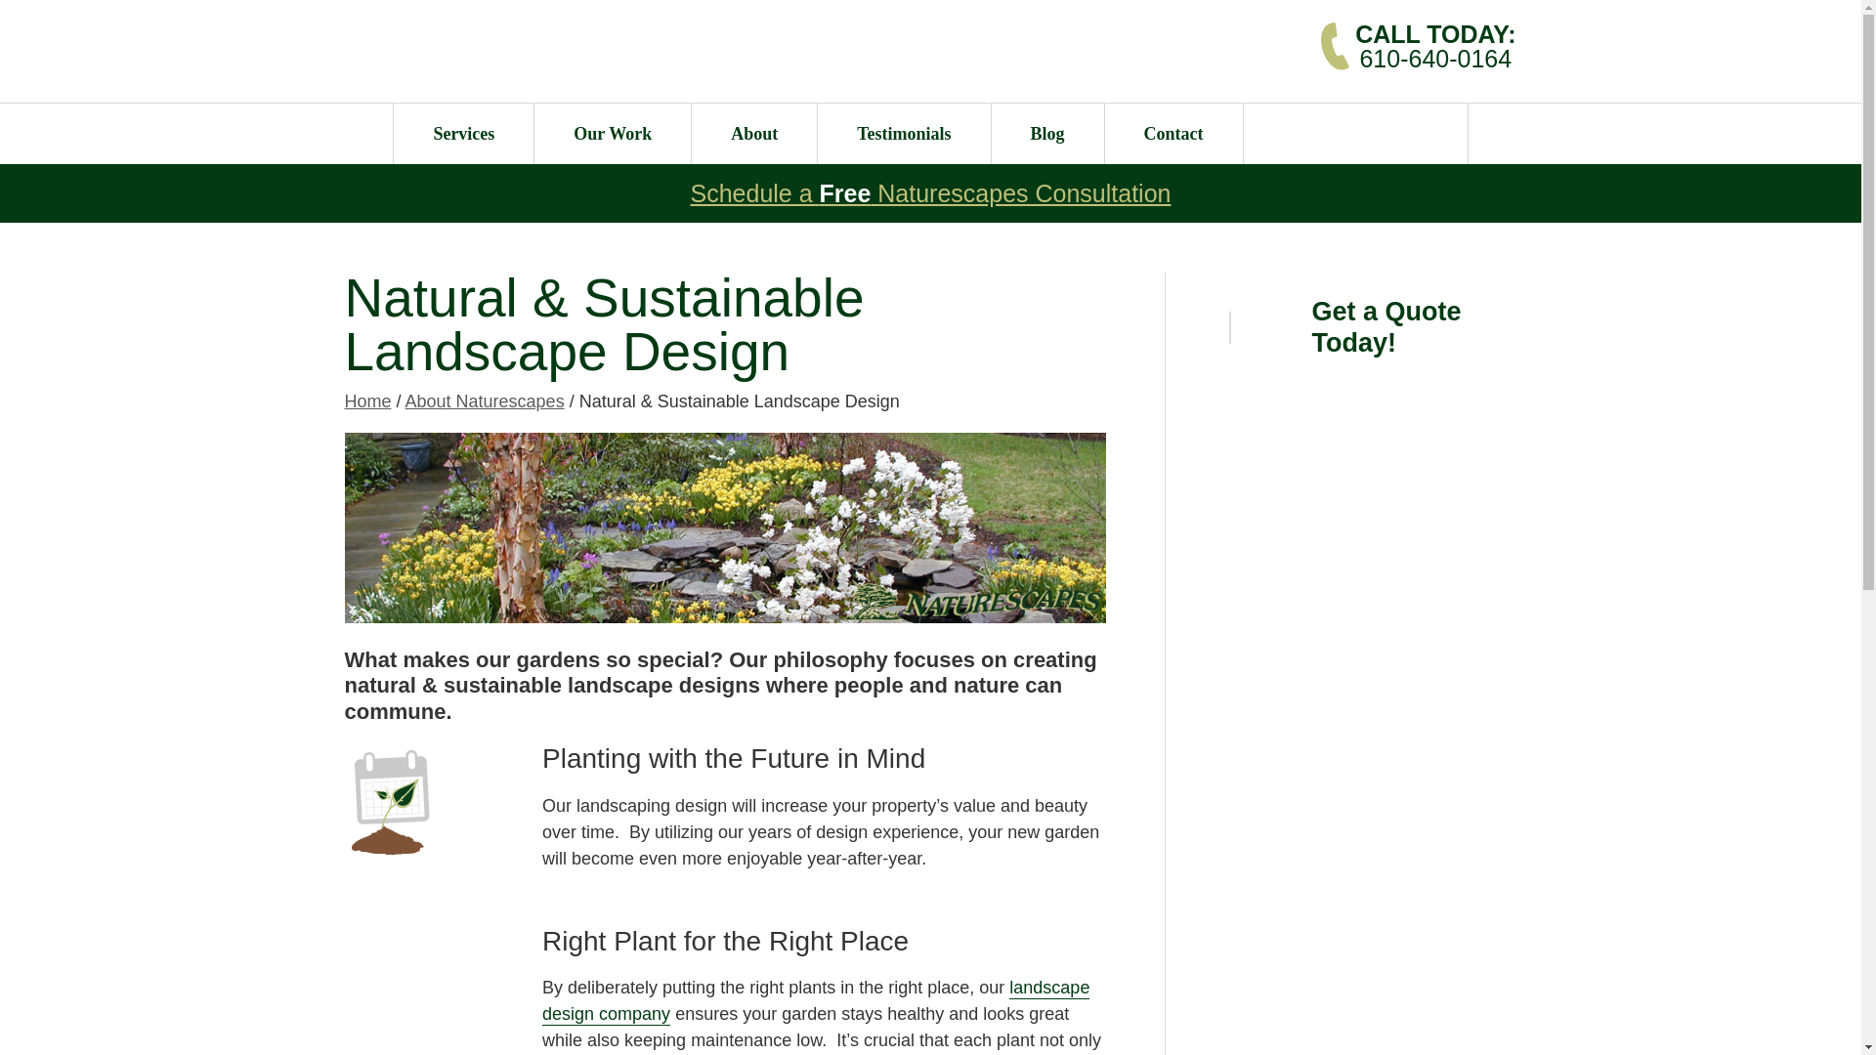 The height and width of the screenshot is (1055, 1876). What do you see at coordinates (485, 401) in the screenshot?
I see `About Naturescapes` at bounding box center [485, 401].